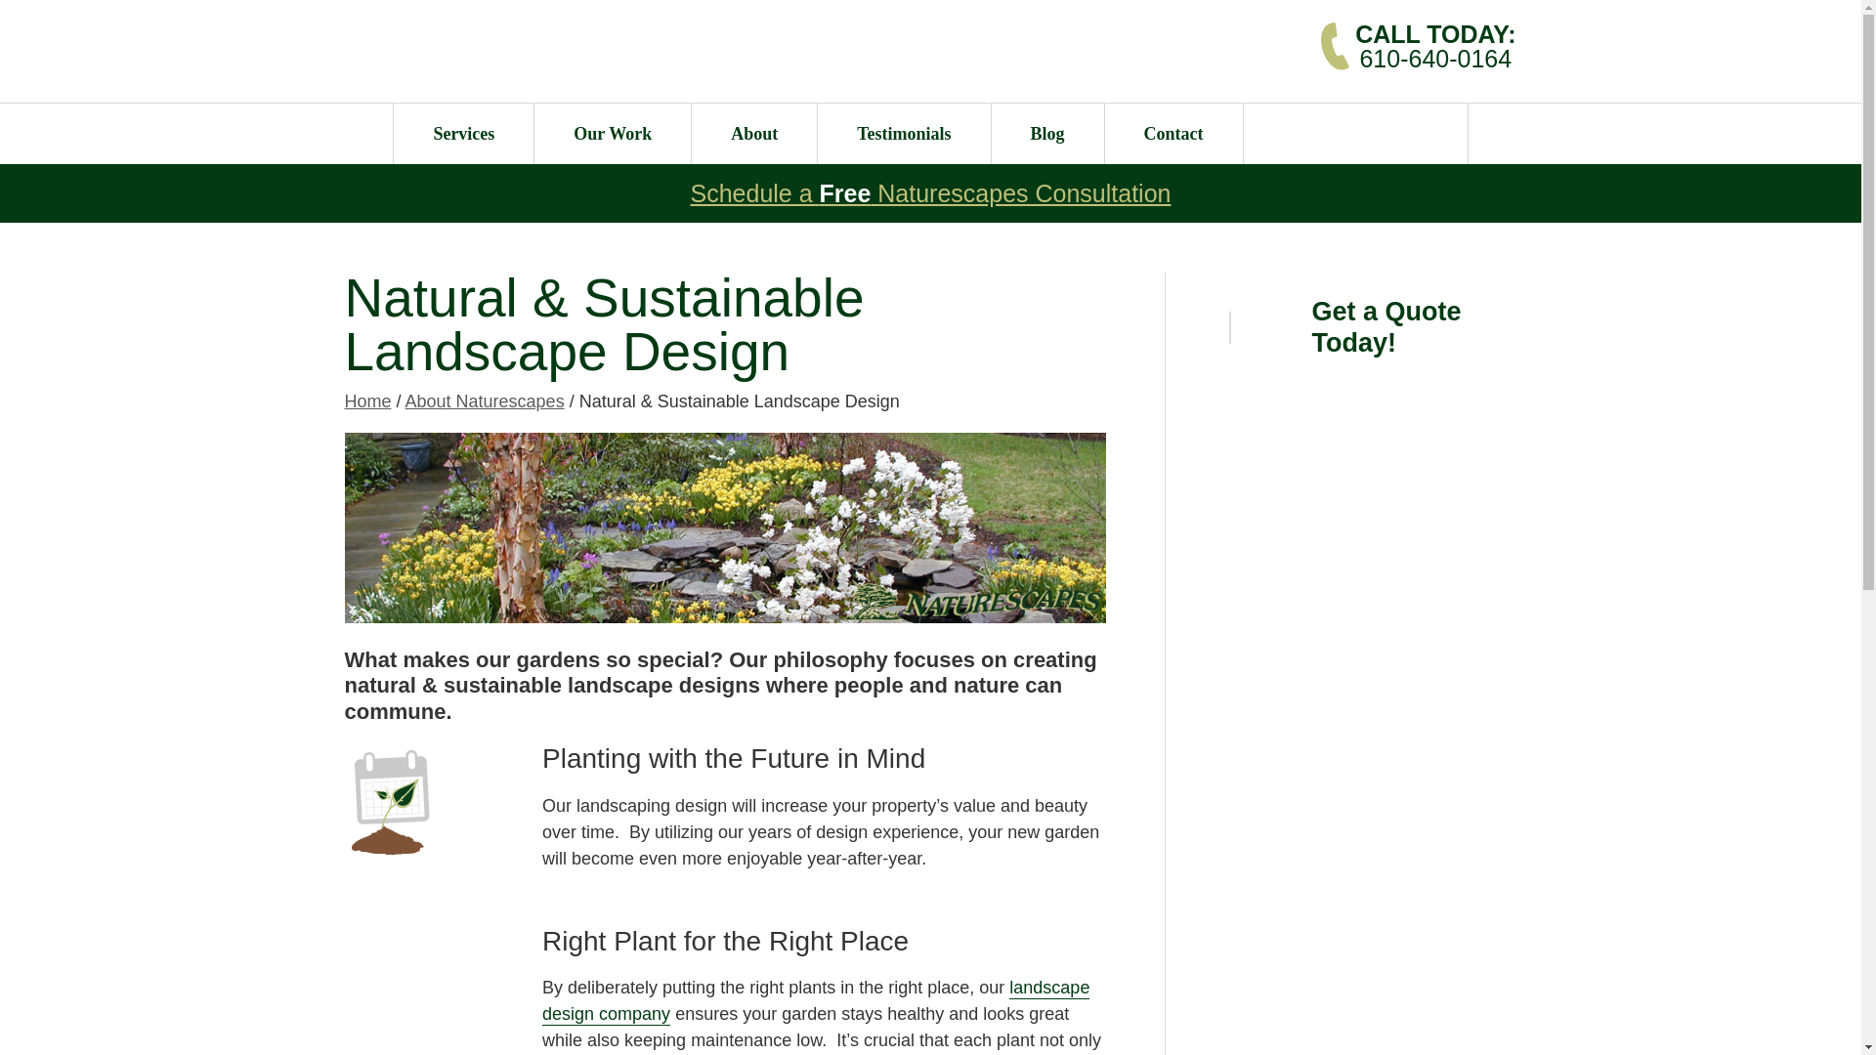 The height and width of the screenshot is (1055, 1876). What do you see at coordinates (485, 401) in the screenshot?
I see `About Naturescapes` at bounding box center [485, 401].